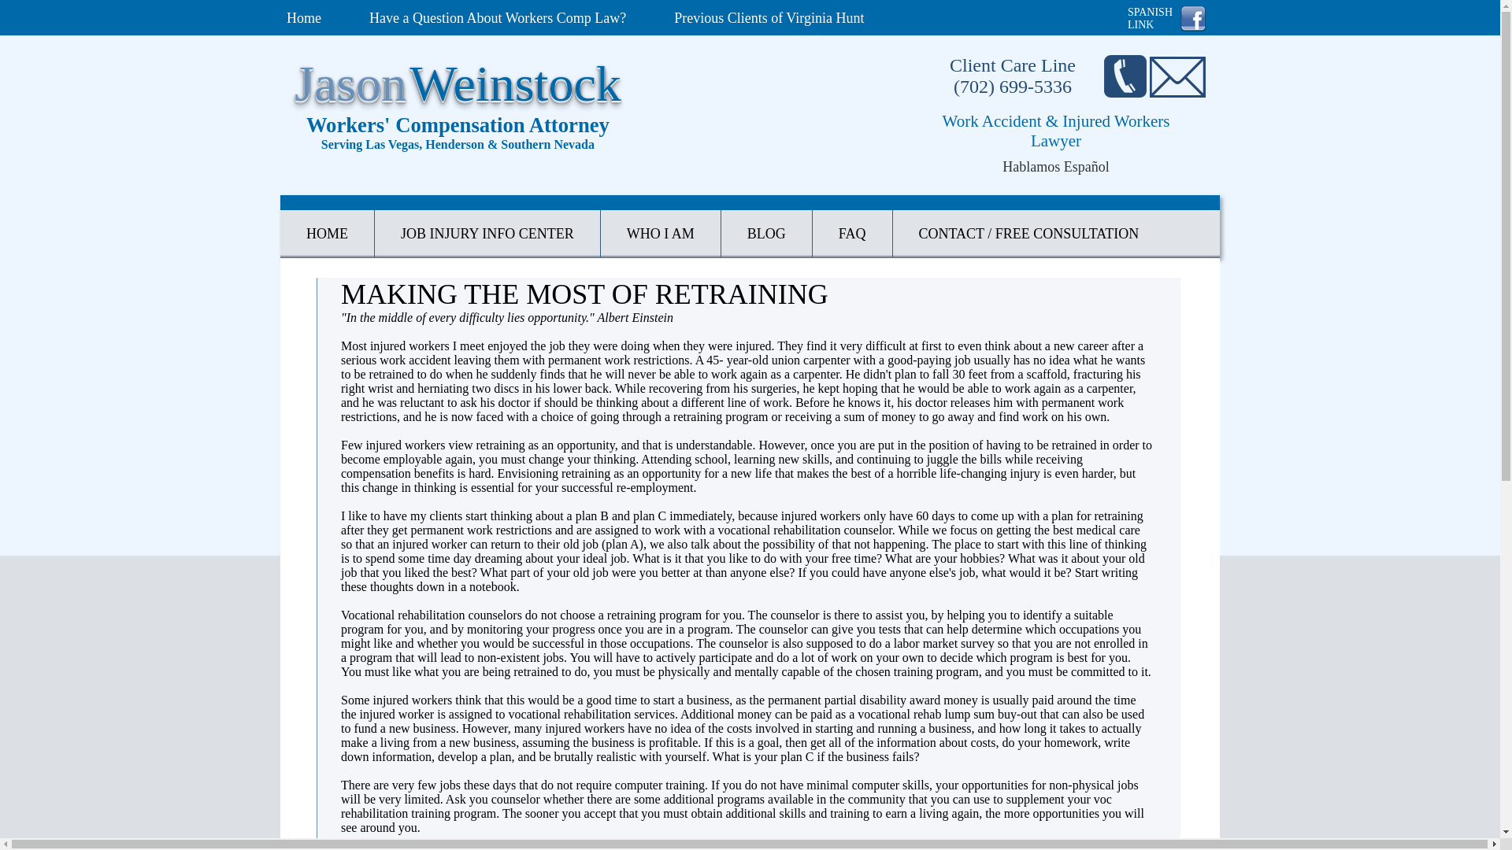 The image size is (1512, 850). What do you see at coordinates (769, 17) in the screenshot?
I see `WHO I AM` at bounding box center [769, 17].